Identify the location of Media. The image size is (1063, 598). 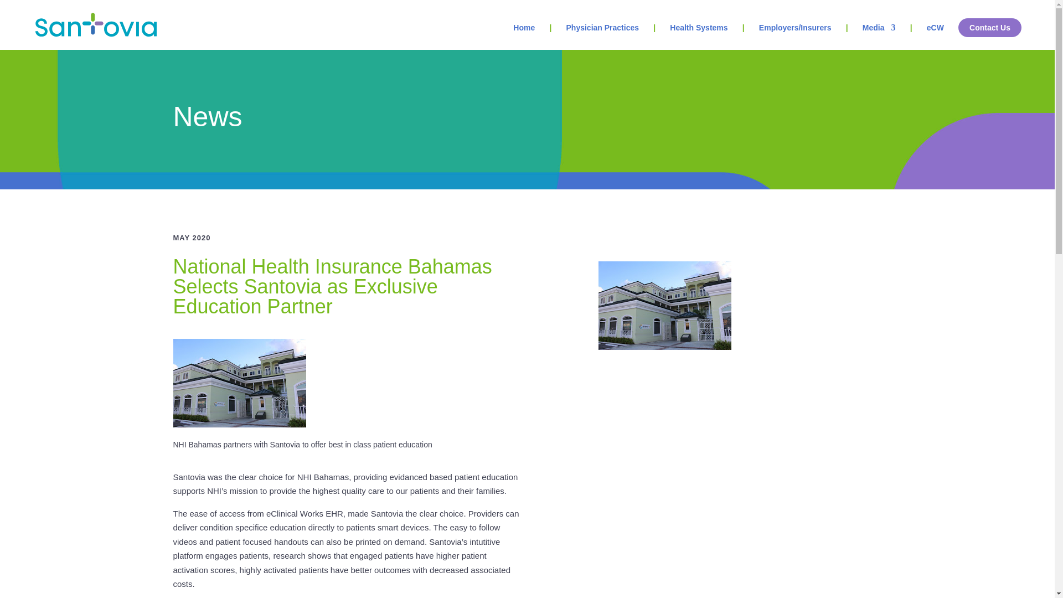
(879, 37).